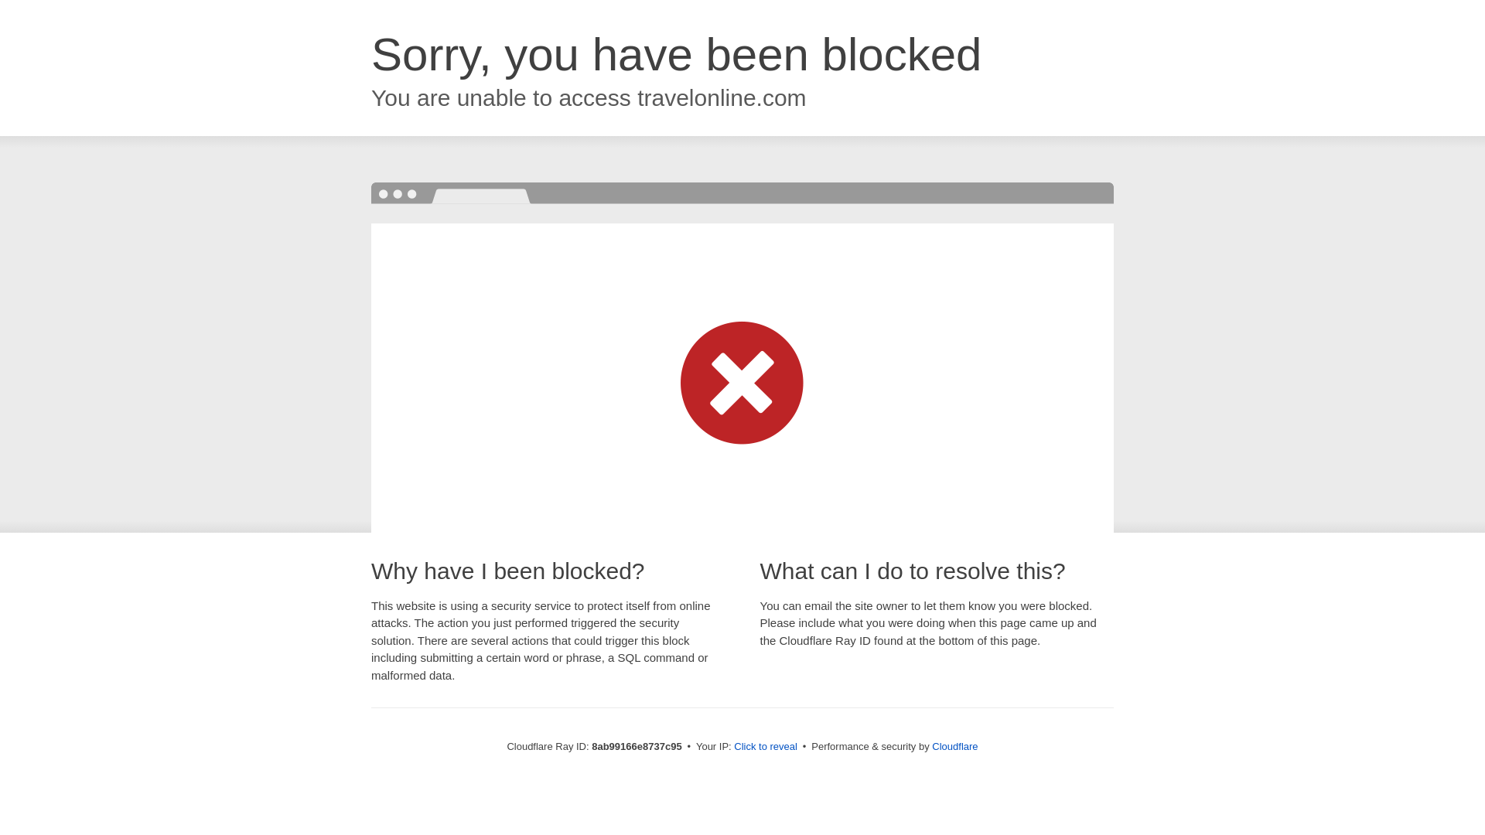 Image resolution: width=1485 pixels, height=835 pixels. What do you see at coordinates (954, 746) in the screenshot?
I see `Cloudflare` at bounding box center [954, 746].